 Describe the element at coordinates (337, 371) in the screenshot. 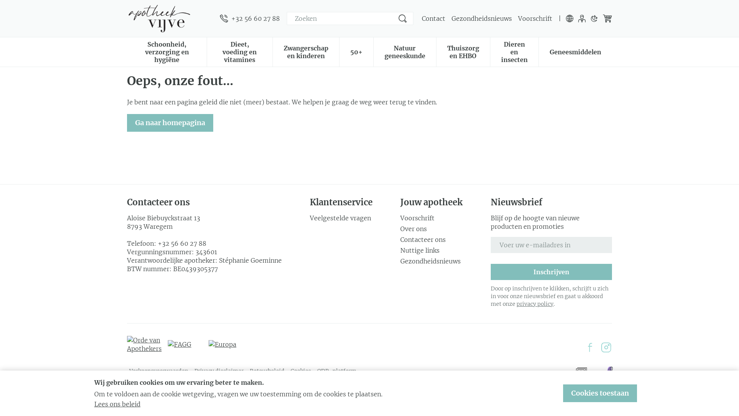

I see `ODR-platform` at that location.